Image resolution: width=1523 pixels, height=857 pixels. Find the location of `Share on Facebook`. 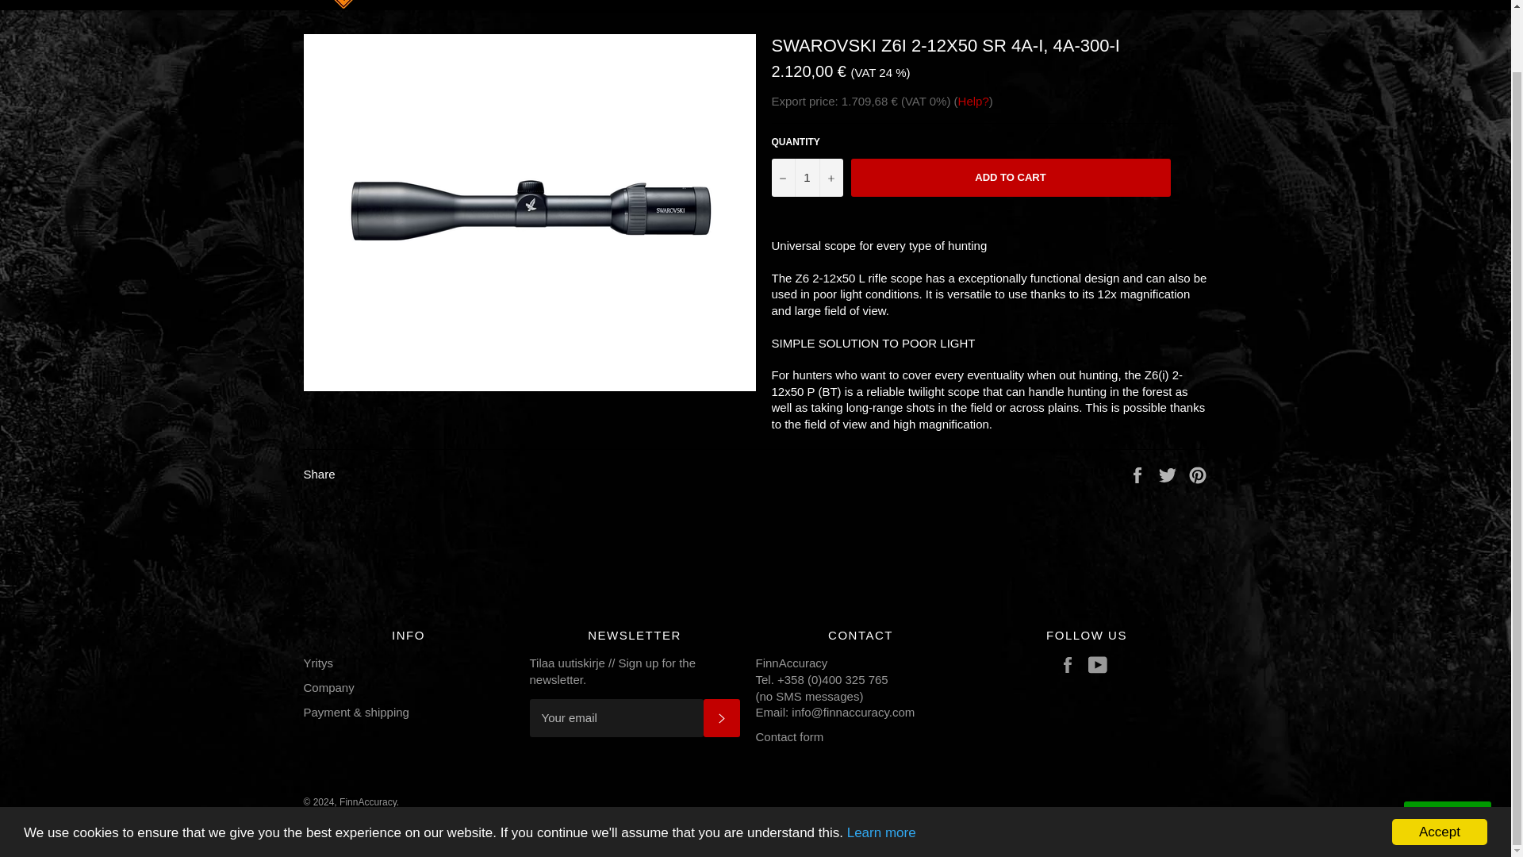

Share on Facebook is located at coordinates (1139, 473).